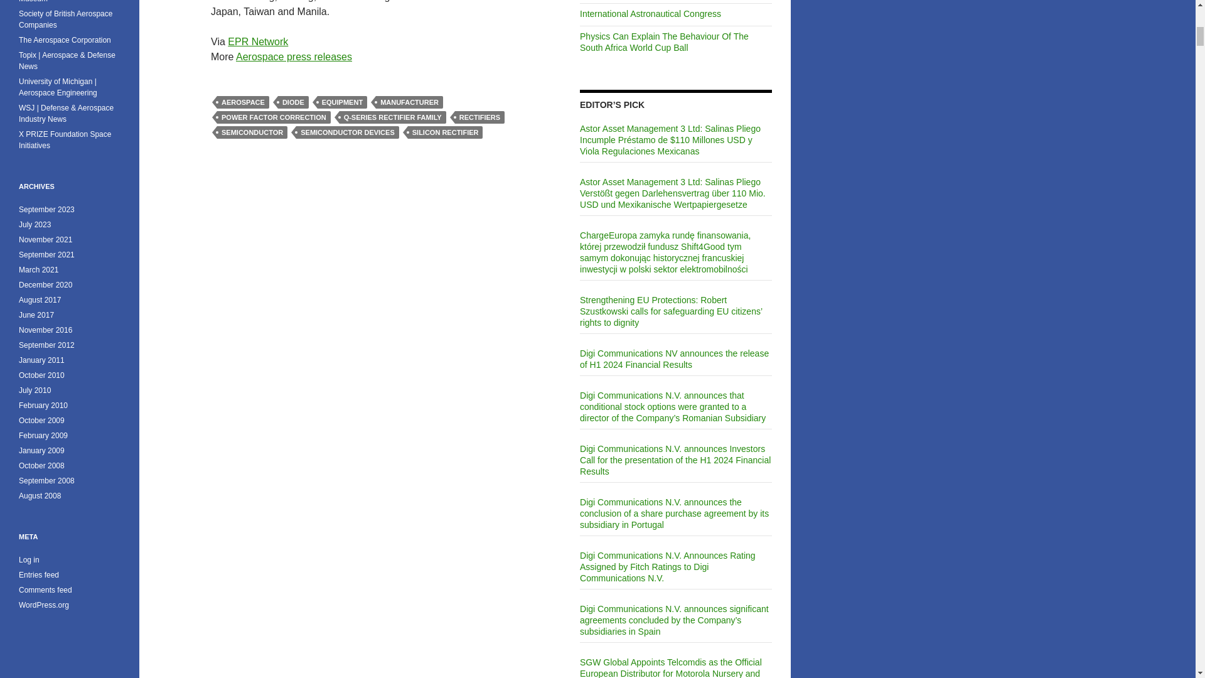 The height and width of the screenshot is (678, 1205). I want to click on EPR Network, so click(257, 41).